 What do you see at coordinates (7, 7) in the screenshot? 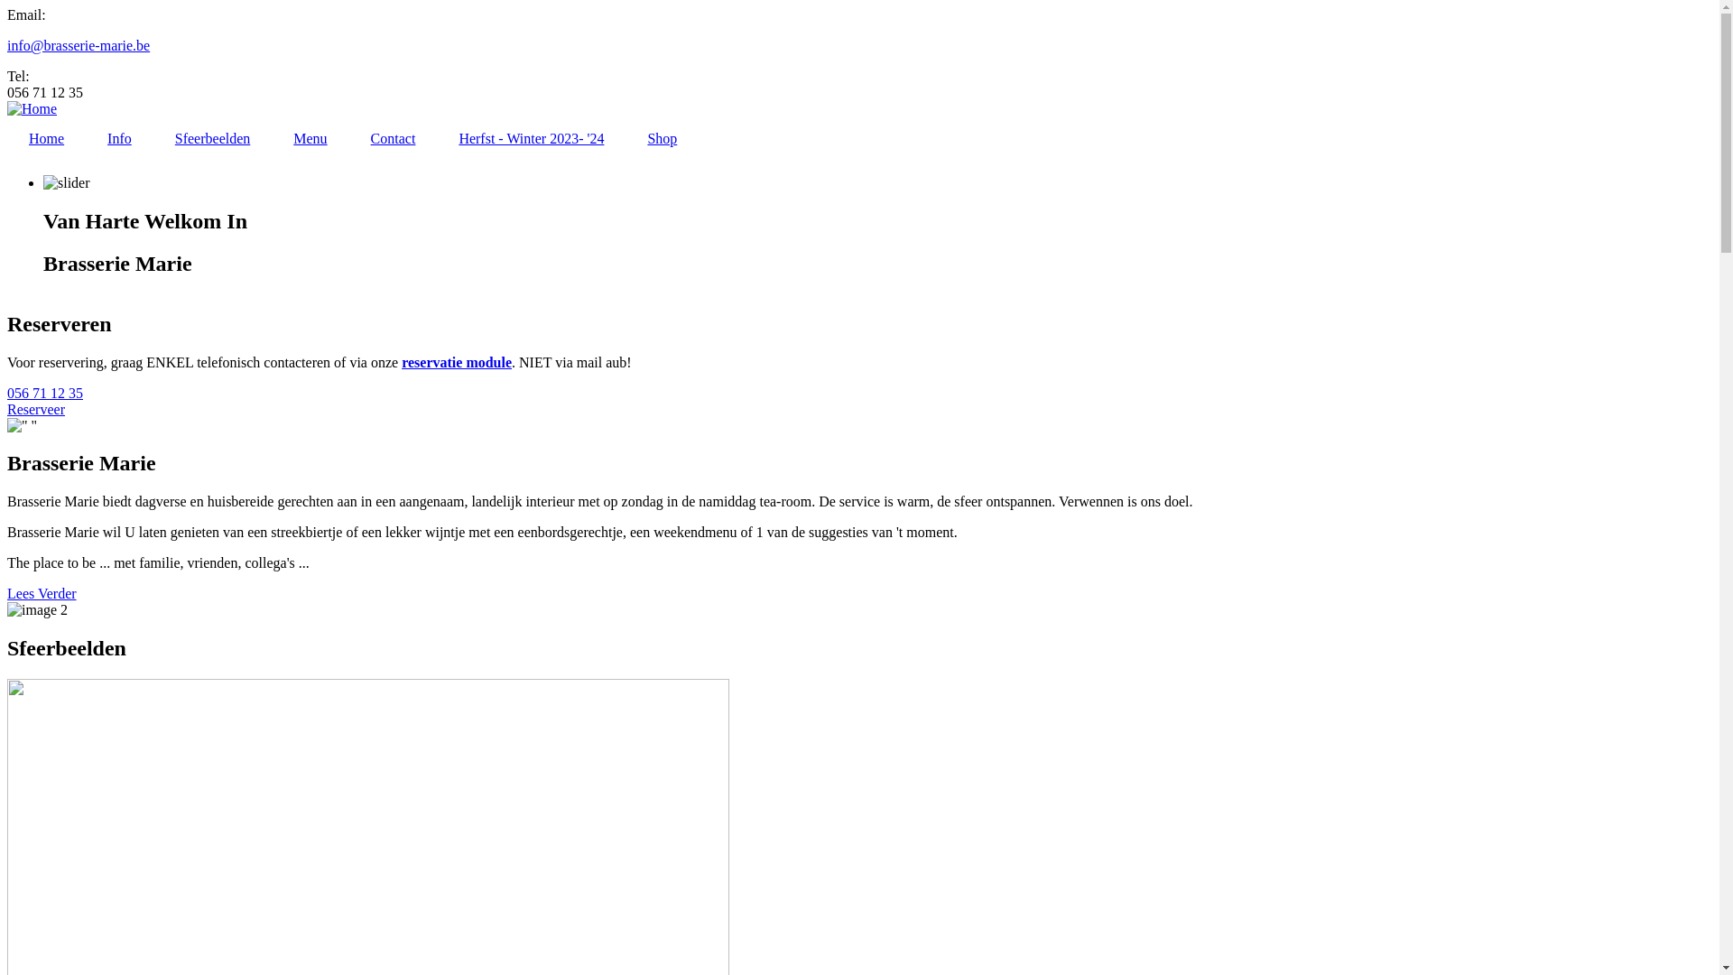
I see `Overslaan en naar de inhoud gaan` at bounding box center [7, 7].